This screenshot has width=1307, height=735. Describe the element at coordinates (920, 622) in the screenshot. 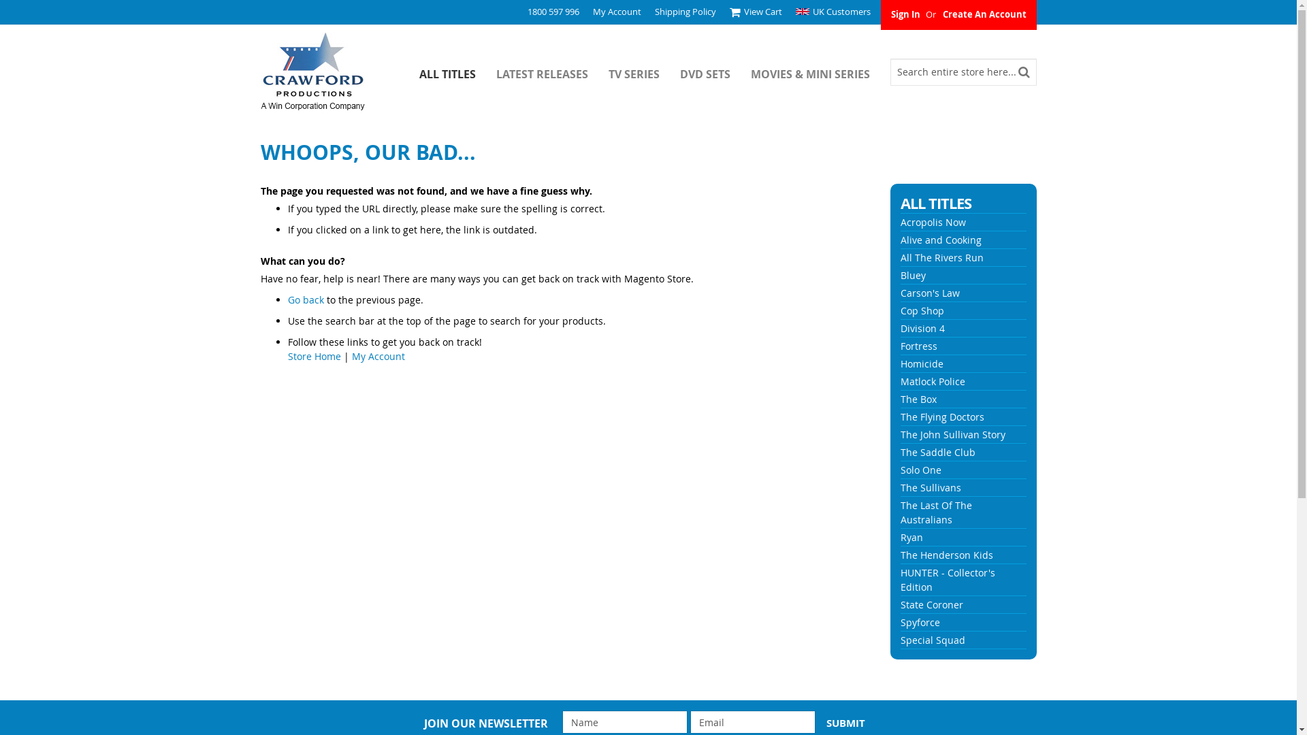

I see `Spyforce` at that location.